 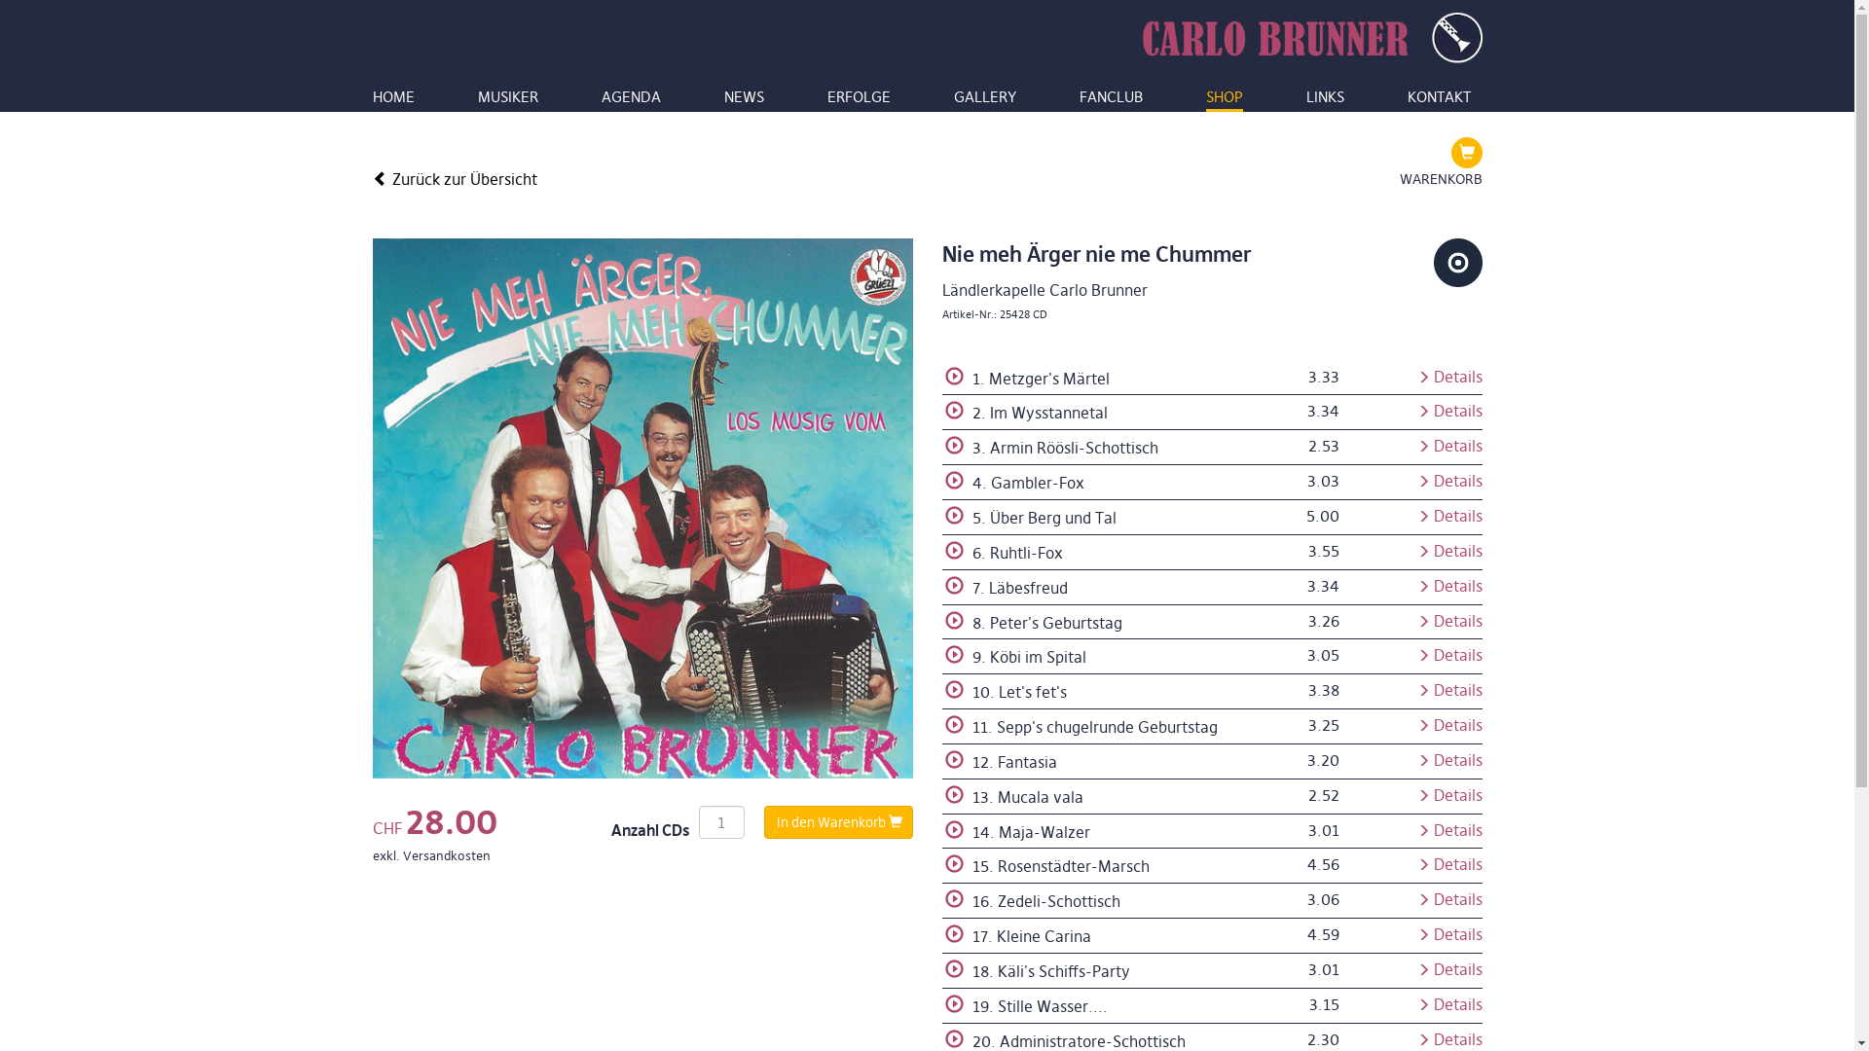 What do you see at coordinates (1326, 101) in the screenshot?
I see `LINKS` at bounding box center [1326, 101].